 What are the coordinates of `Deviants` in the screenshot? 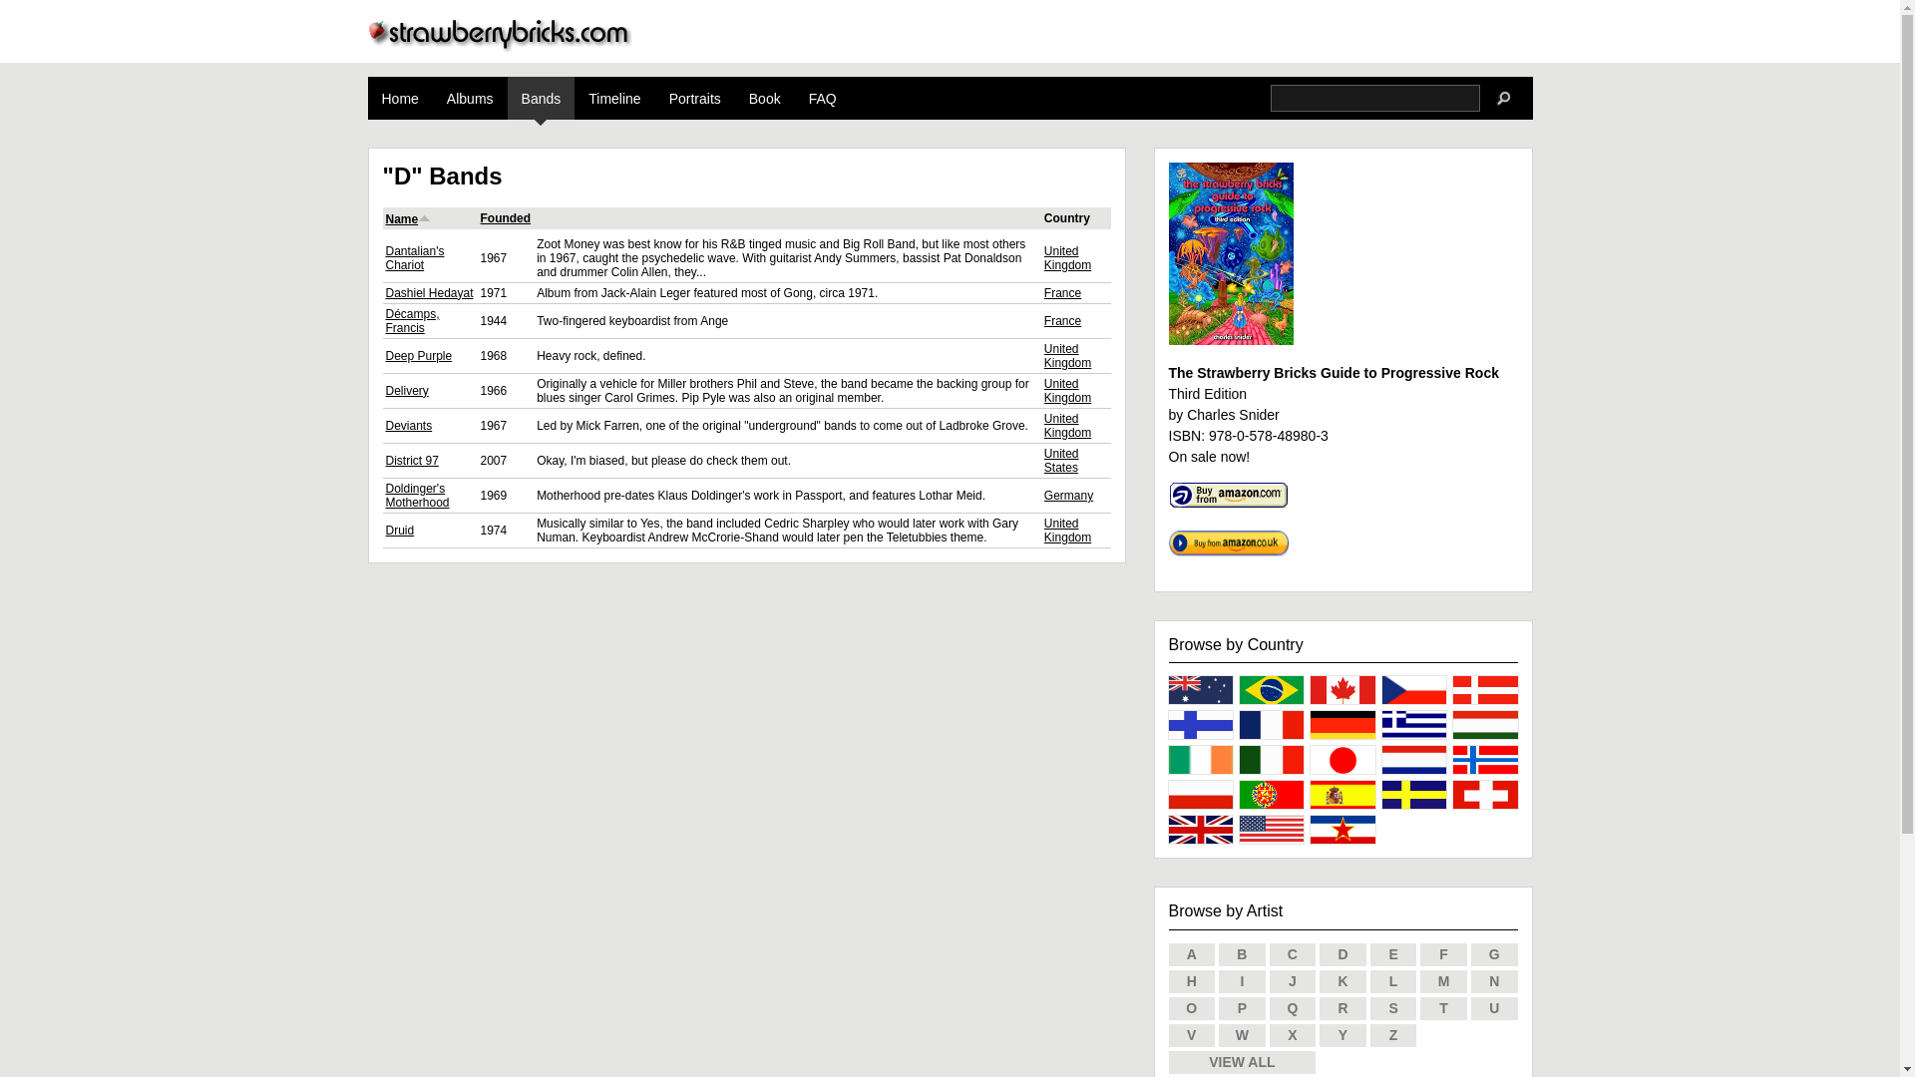 It's located at (408, 426).